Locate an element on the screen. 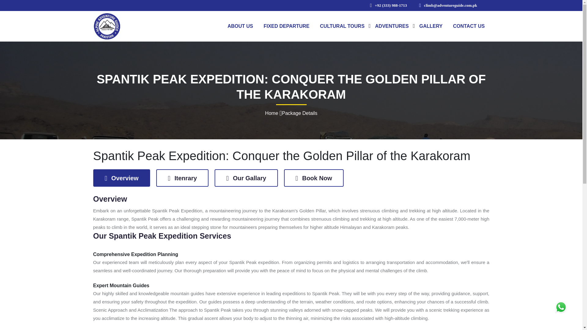  Home is located at coordinates (271, 113).